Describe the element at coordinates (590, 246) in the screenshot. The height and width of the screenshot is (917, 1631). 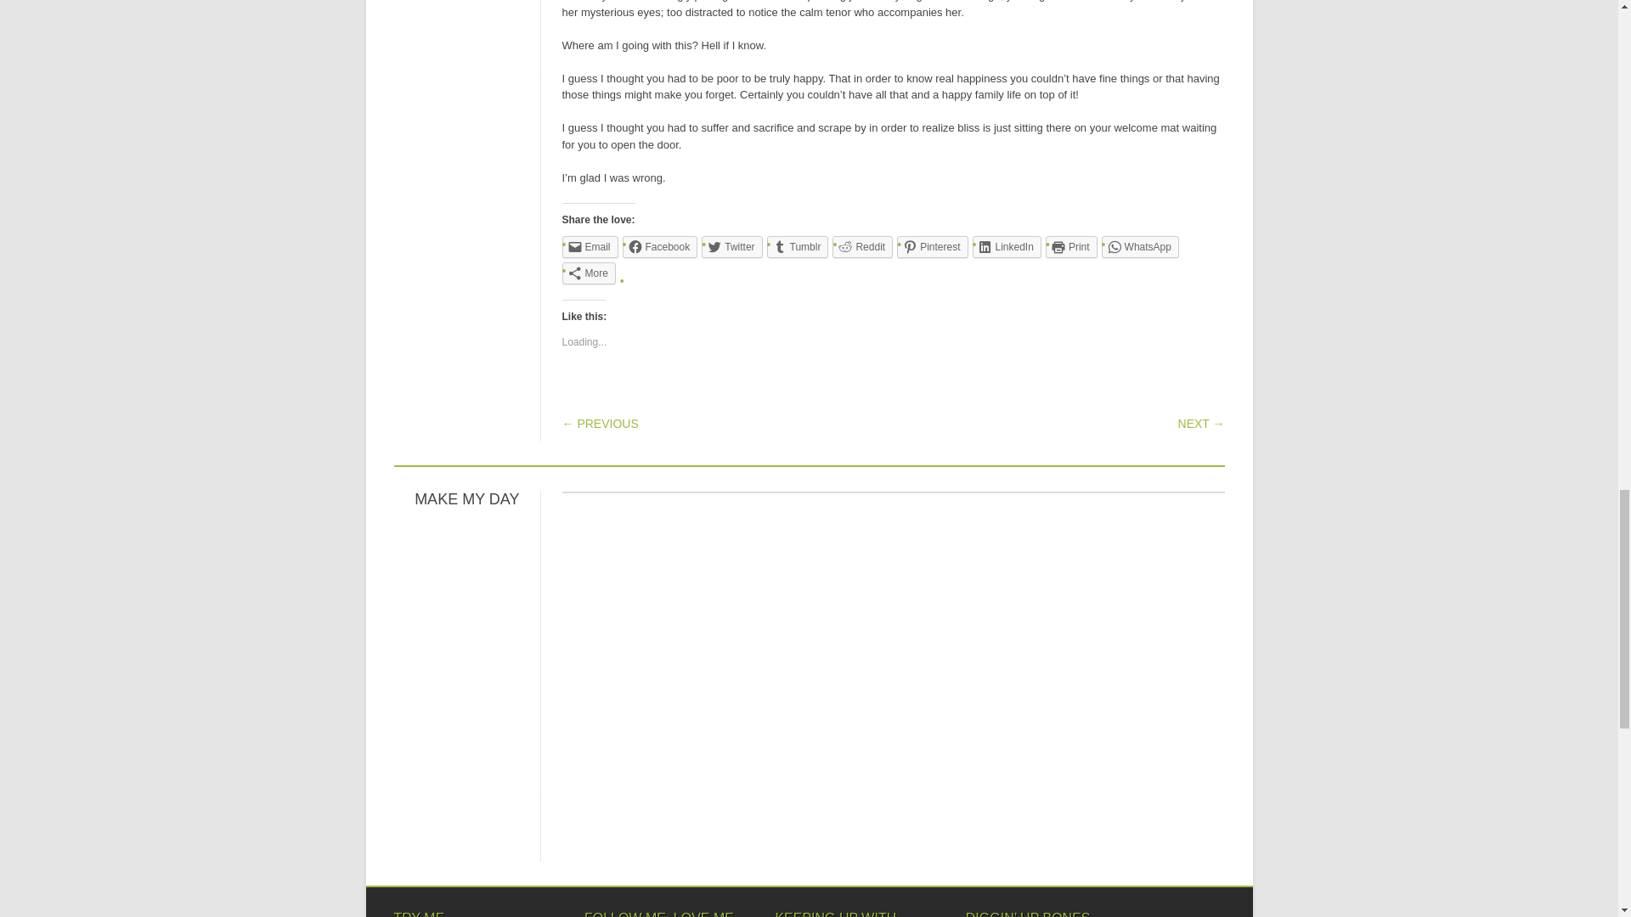
I see `Click to email a link to a friend` at that location.